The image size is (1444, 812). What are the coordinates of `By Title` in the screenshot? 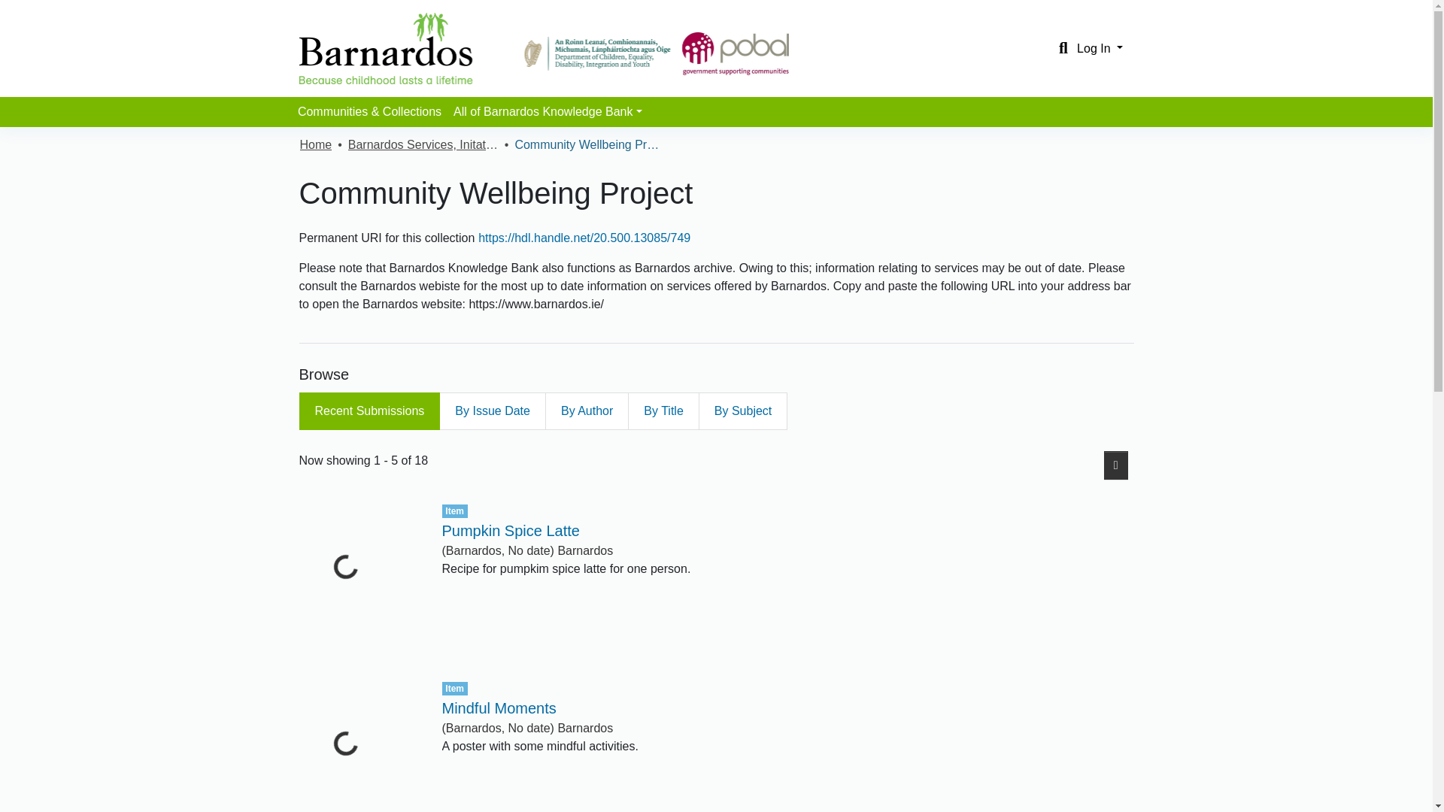 It's located at (663, 411).